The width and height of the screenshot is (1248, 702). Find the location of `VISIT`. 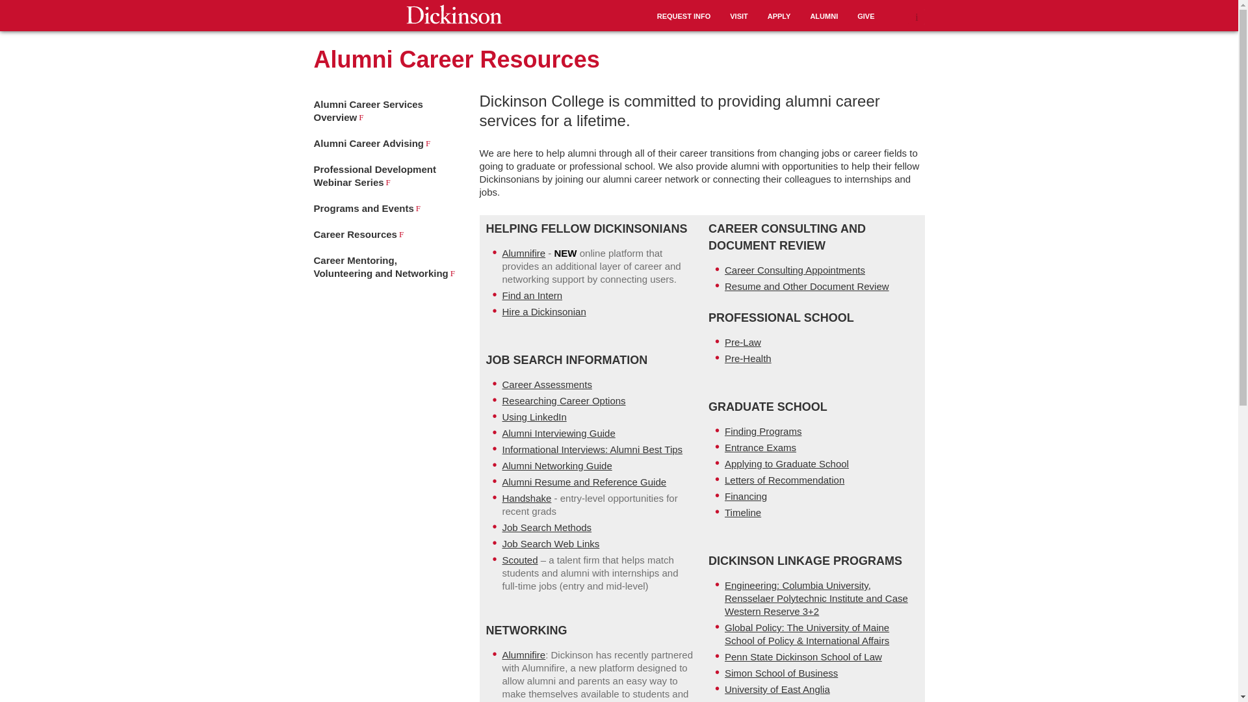

VISIT is located at coordinates (738, 16).